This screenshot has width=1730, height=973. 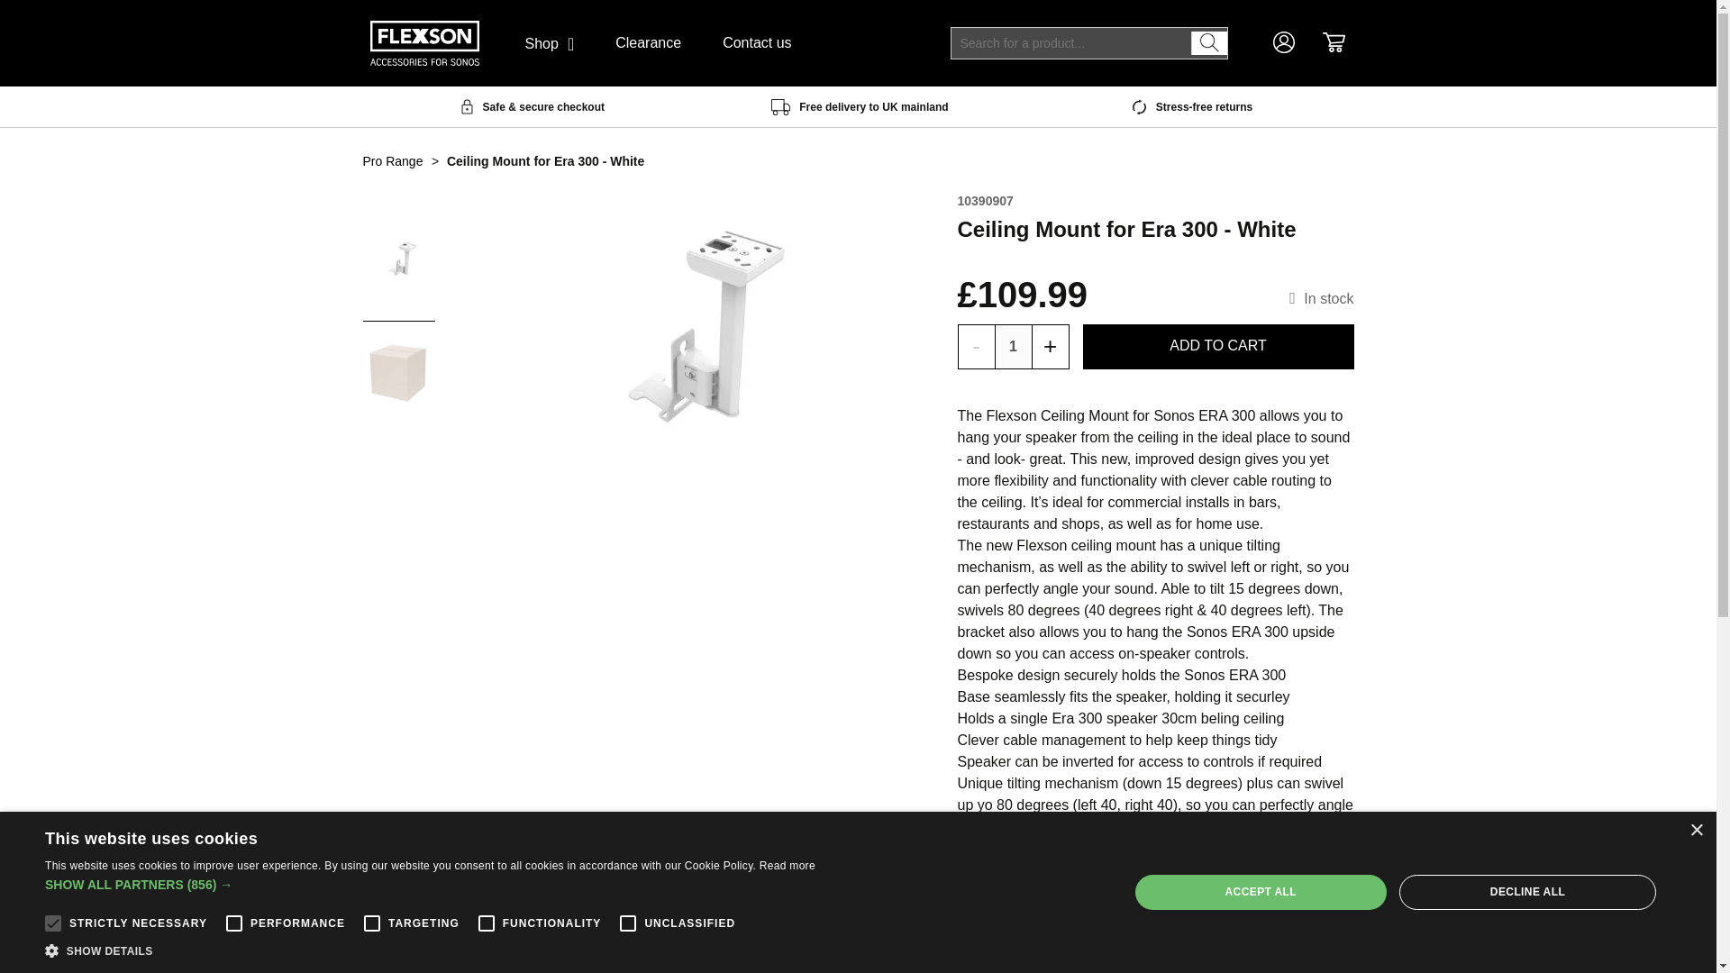 What do you see at coordinates (787, 865) in the screenshot?
I see `Read more` at bounding box center [787, 865].